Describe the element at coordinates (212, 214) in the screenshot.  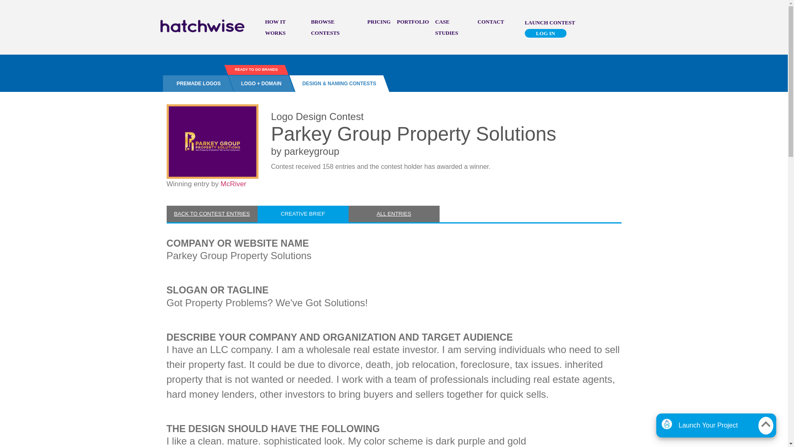
I see `BACK TO CONTEST ENTRIES` at that location.